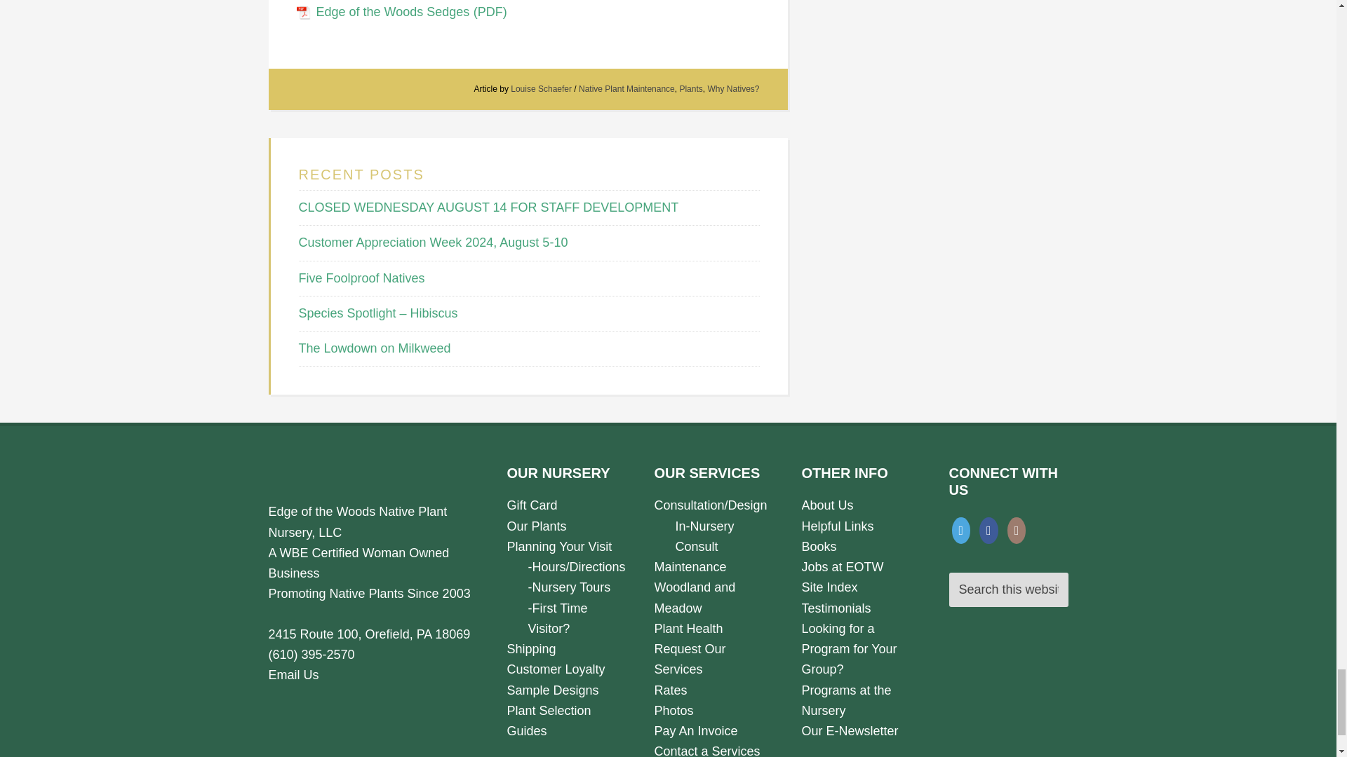 The height and width of the screenshot is (757, 1347). Describe the element at coordinates (488, 207) in the screenshot. I see `CLOSED WEDNESDAY AUGUST 14 FOR STAFF DEVELOPMENT` at that location.